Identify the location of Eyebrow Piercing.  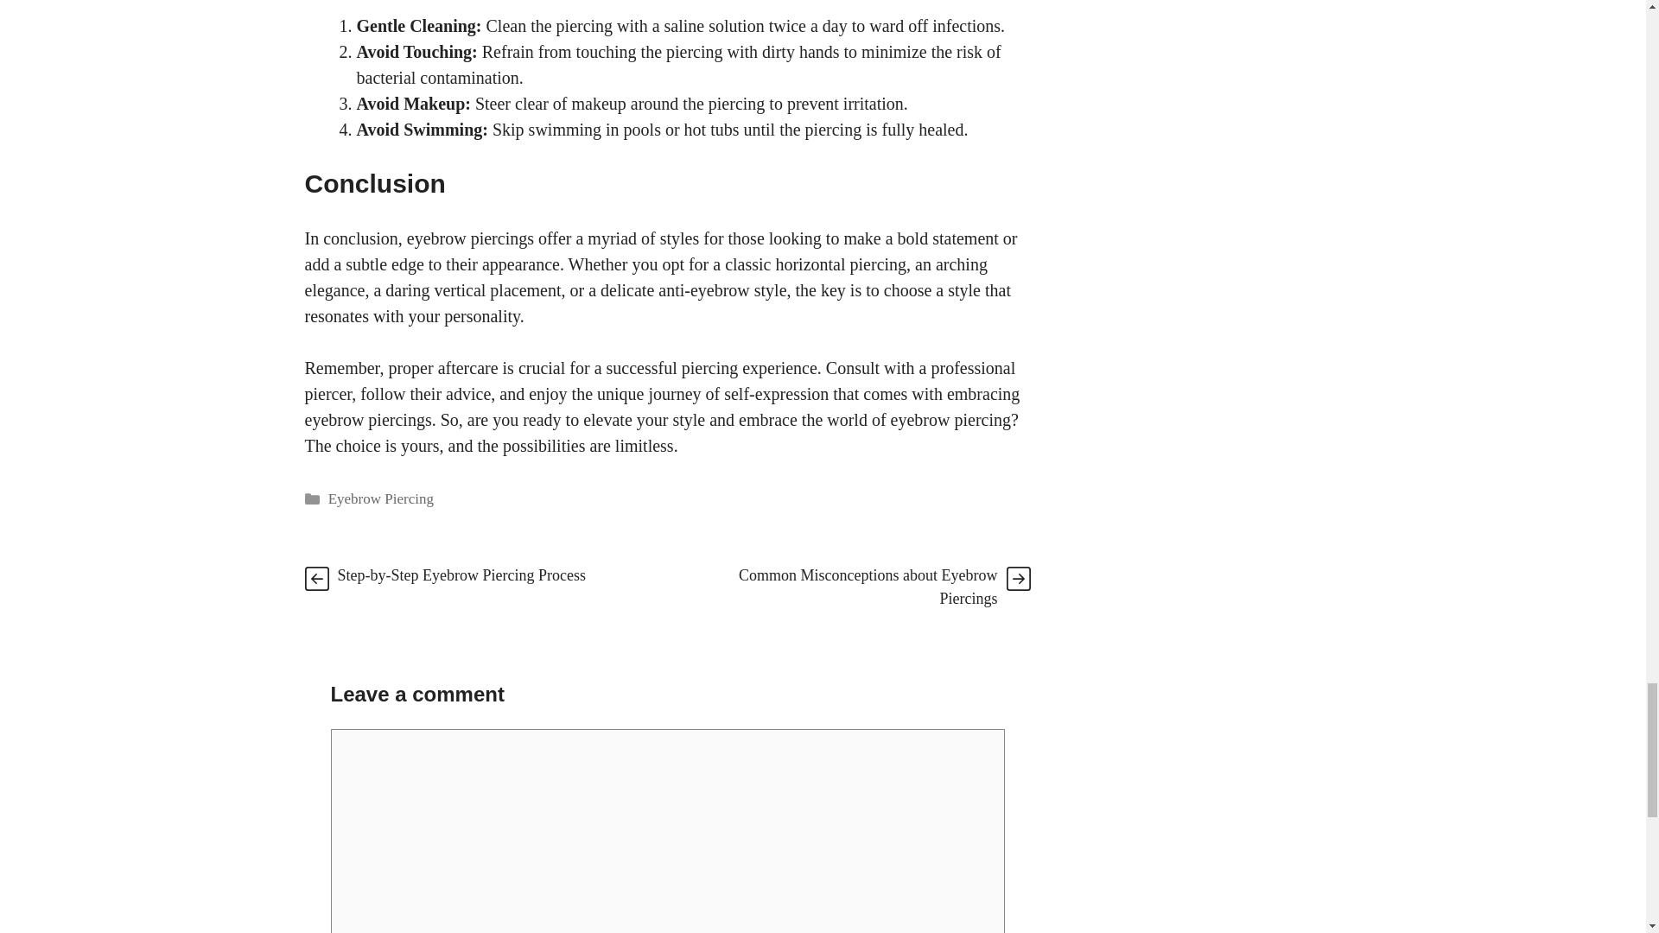
(380, 499).